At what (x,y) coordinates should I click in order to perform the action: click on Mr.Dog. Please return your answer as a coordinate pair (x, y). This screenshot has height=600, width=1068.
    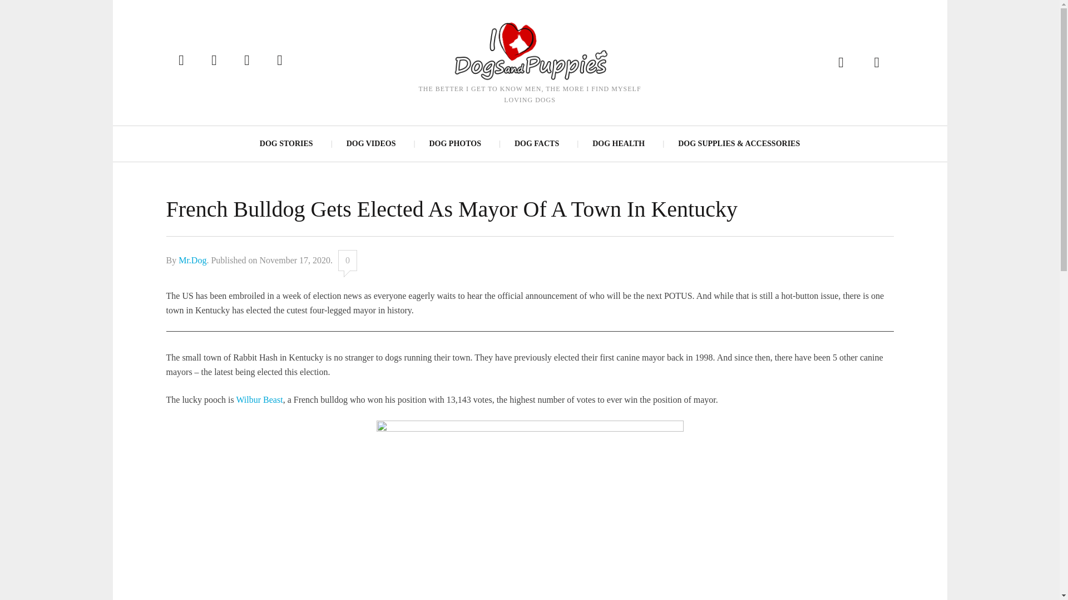
    Looking at the image, I should click on (192, 260).